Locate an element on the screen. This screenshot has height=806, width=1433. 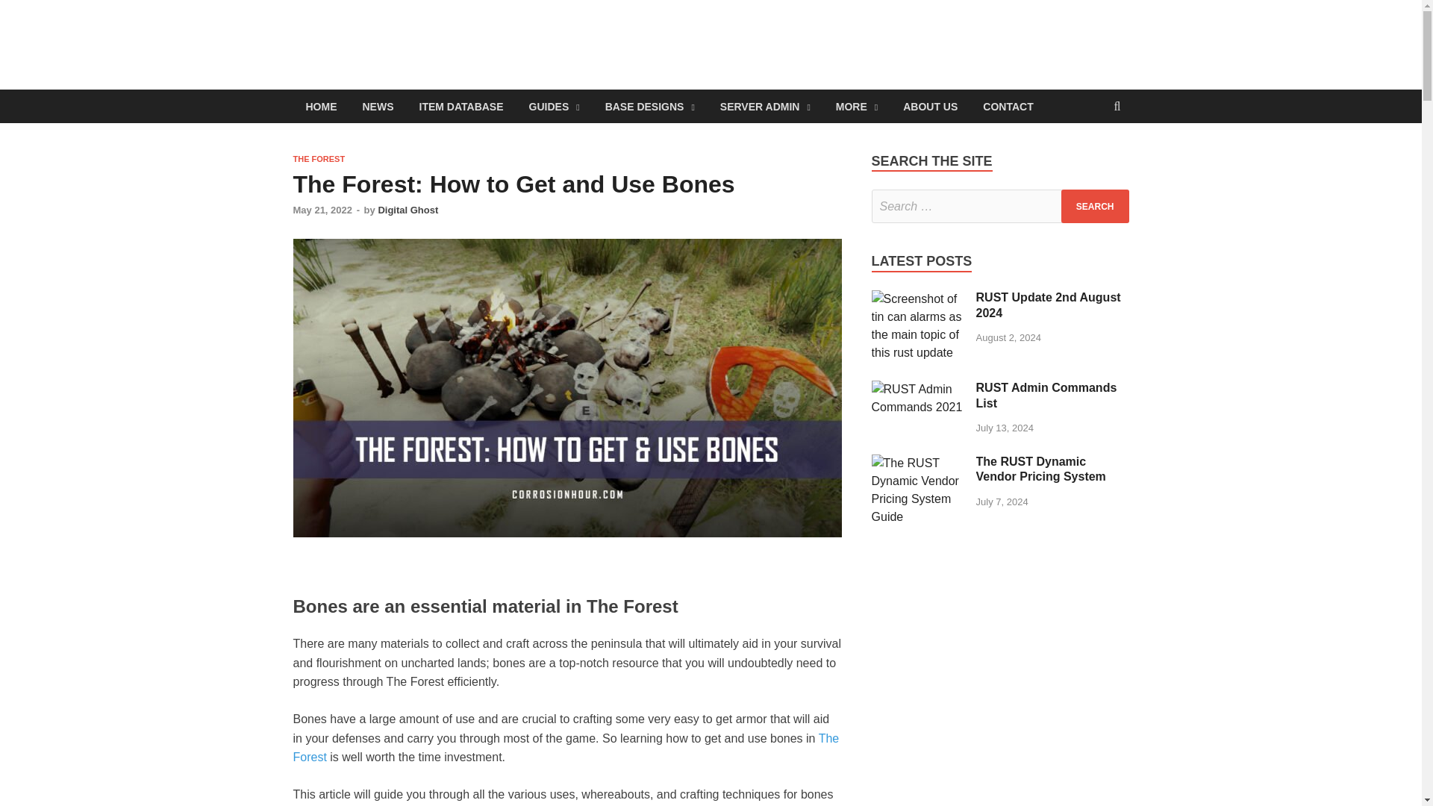
NEWS is located at coordinates (378, 106).